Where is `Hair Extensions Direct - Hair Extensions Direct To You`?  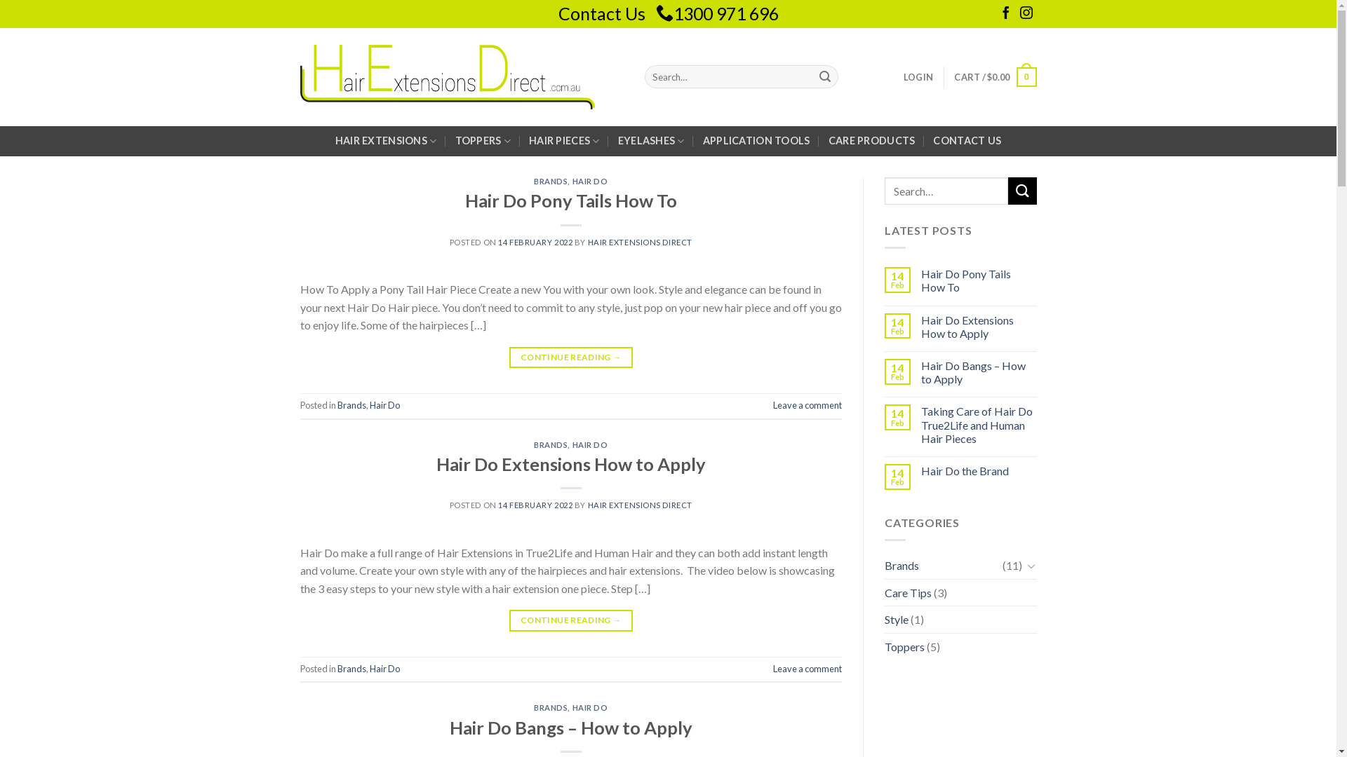 Hair Extensions Direct - Hair Extensions Direct To You is located at coordinates (448, 77).